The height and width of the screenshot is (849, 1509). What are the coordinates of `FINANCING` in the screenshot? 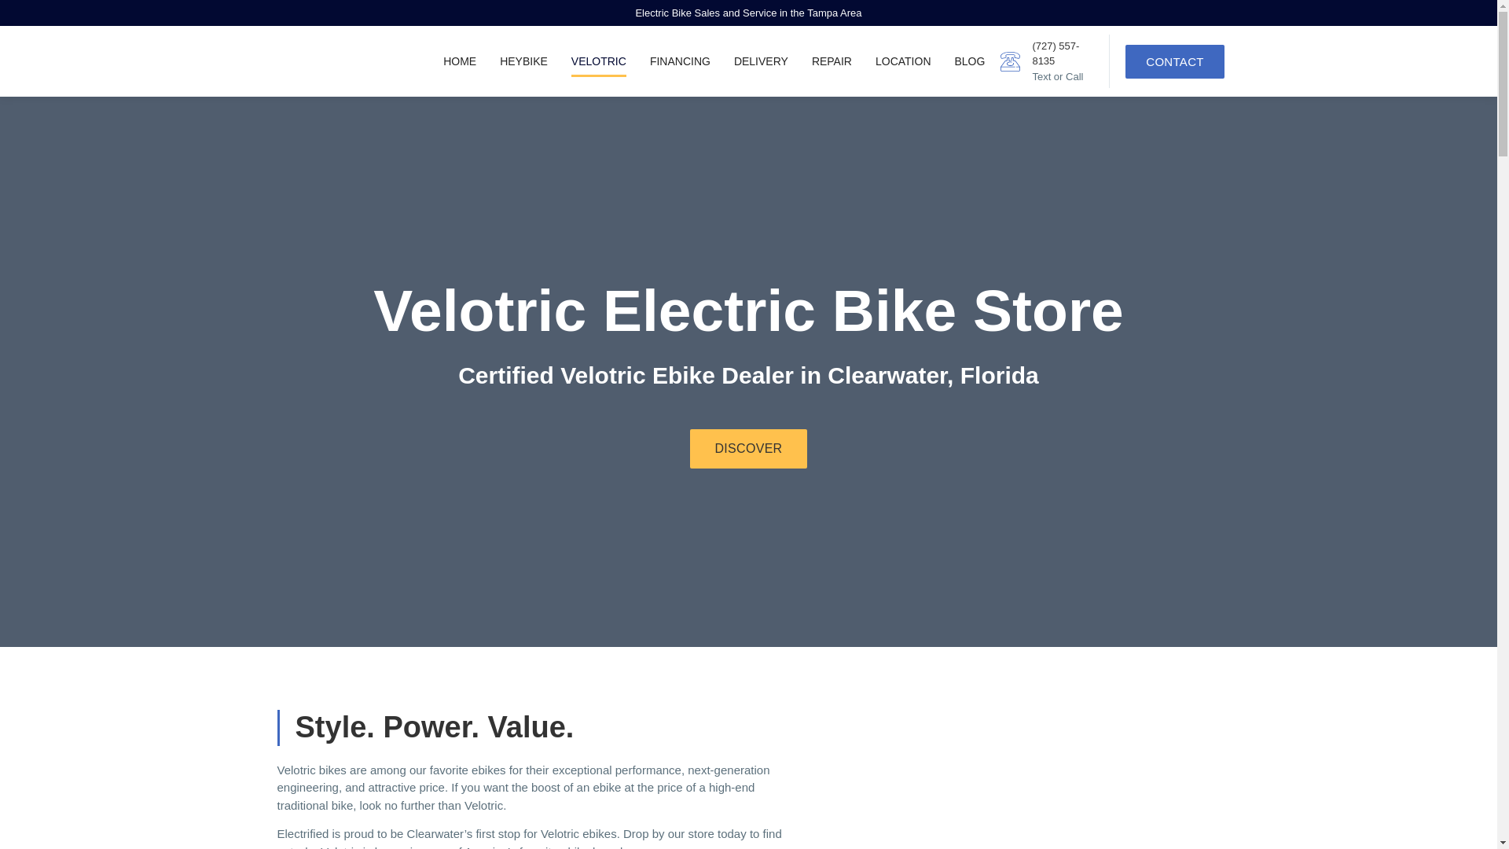 It's located at (681, 61).